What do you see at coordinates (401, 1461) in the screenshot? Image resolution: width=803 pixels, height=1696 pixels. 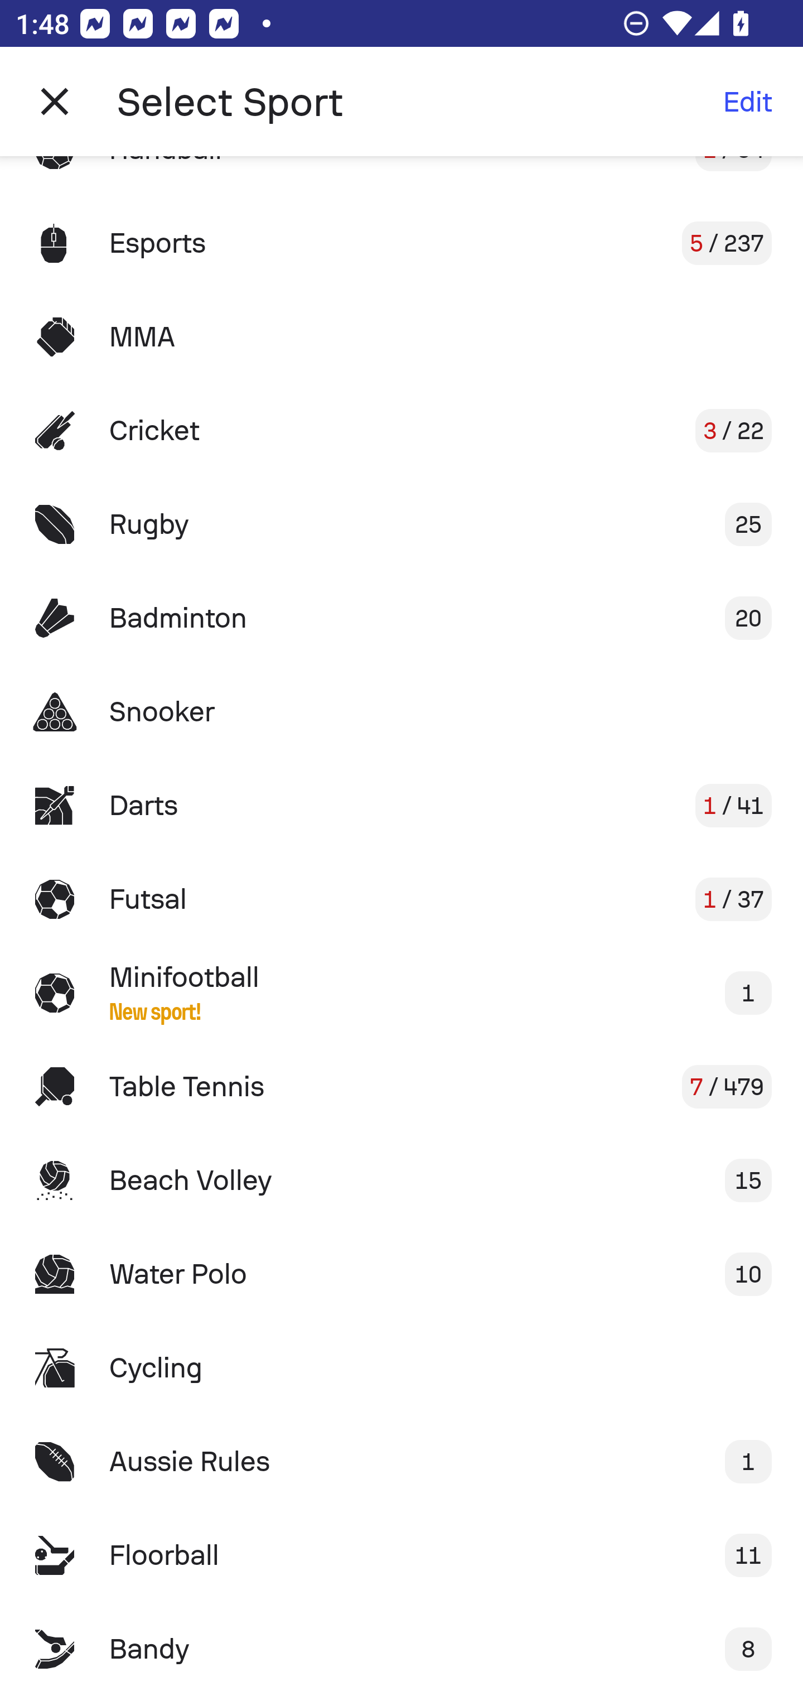 I see `Aussie Rules 1` at bounding box center [401, 1461].